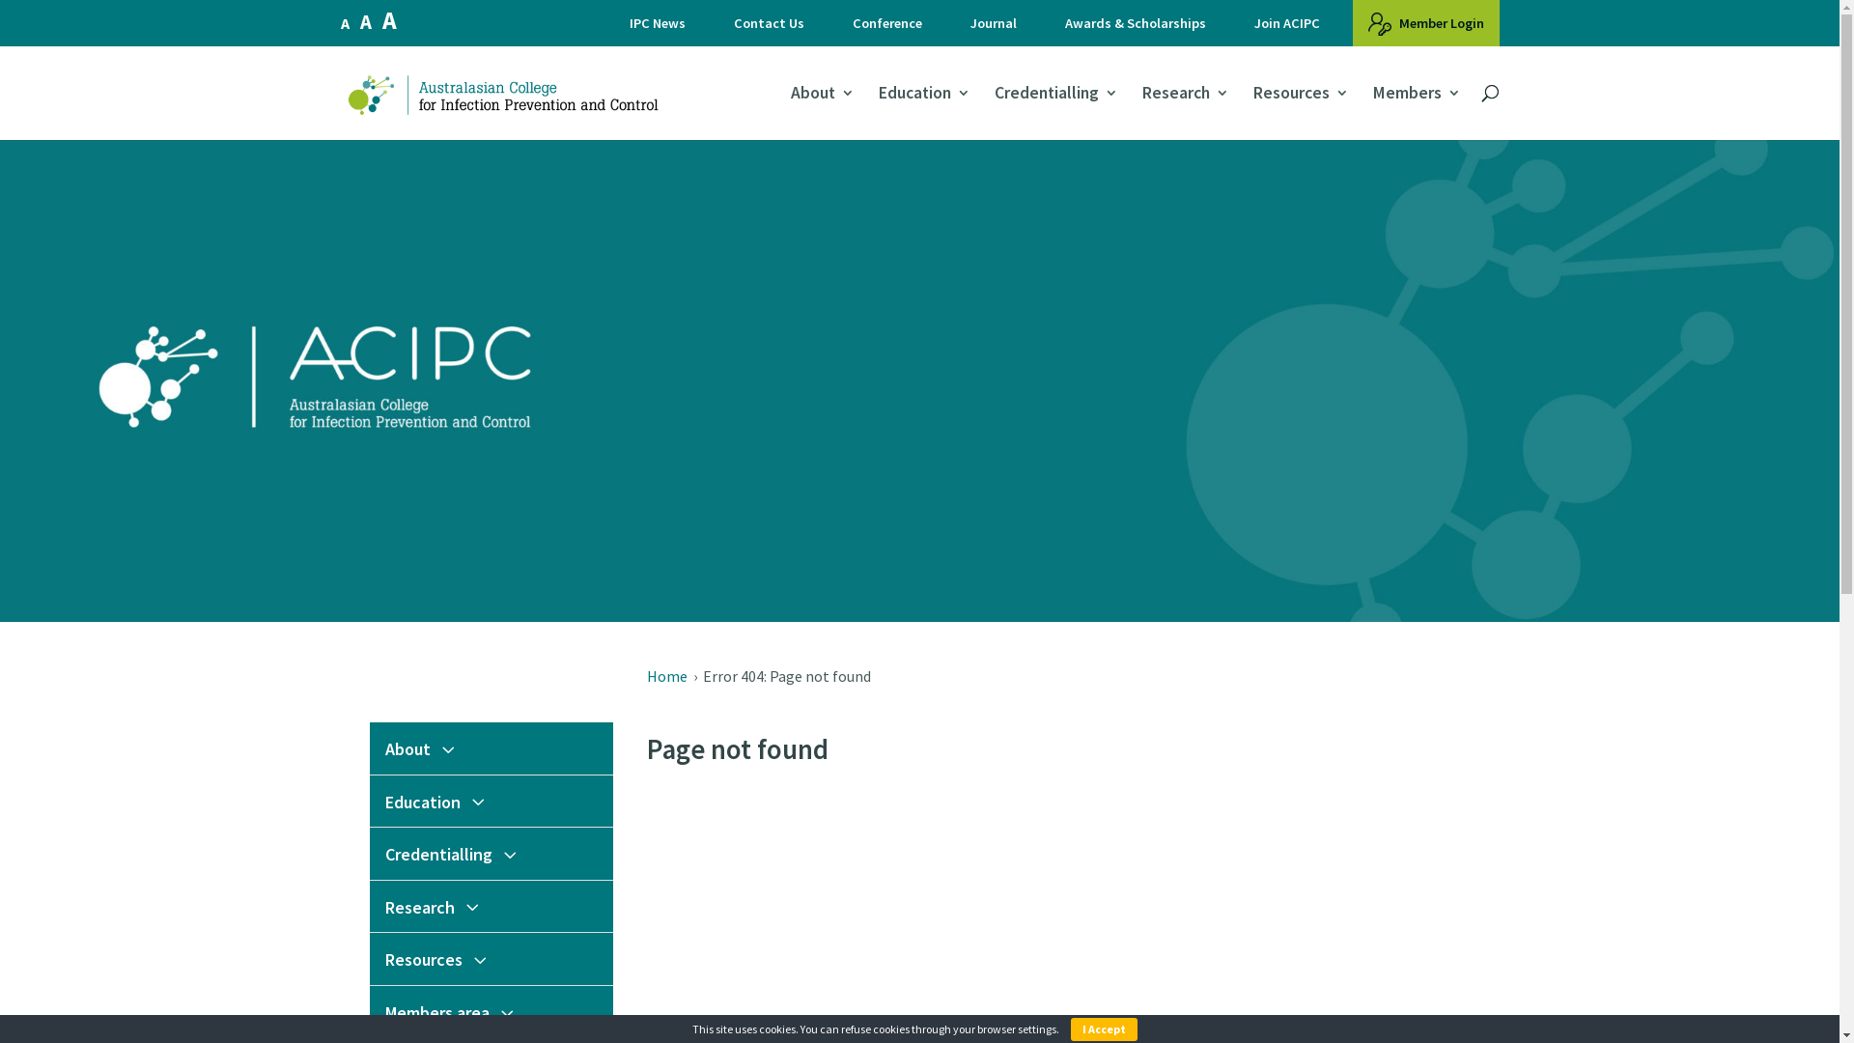 Image resolution: width=1854 pixels, height=1043 pixels. I want to click on Join ACIPC, so click(1286, 29).